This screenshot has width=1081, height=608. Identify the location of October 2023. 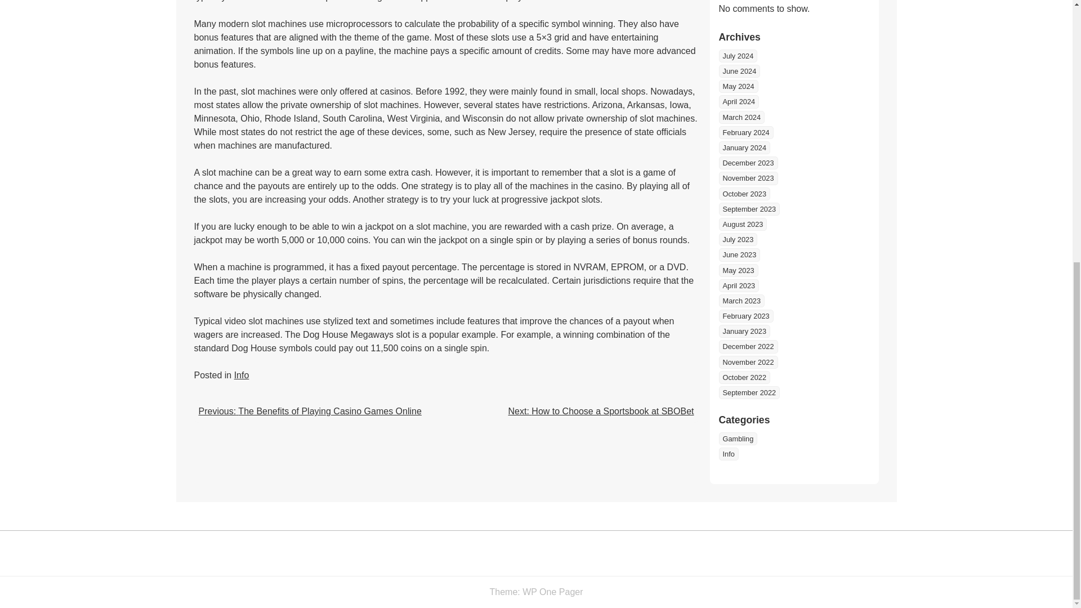
(744, 194).